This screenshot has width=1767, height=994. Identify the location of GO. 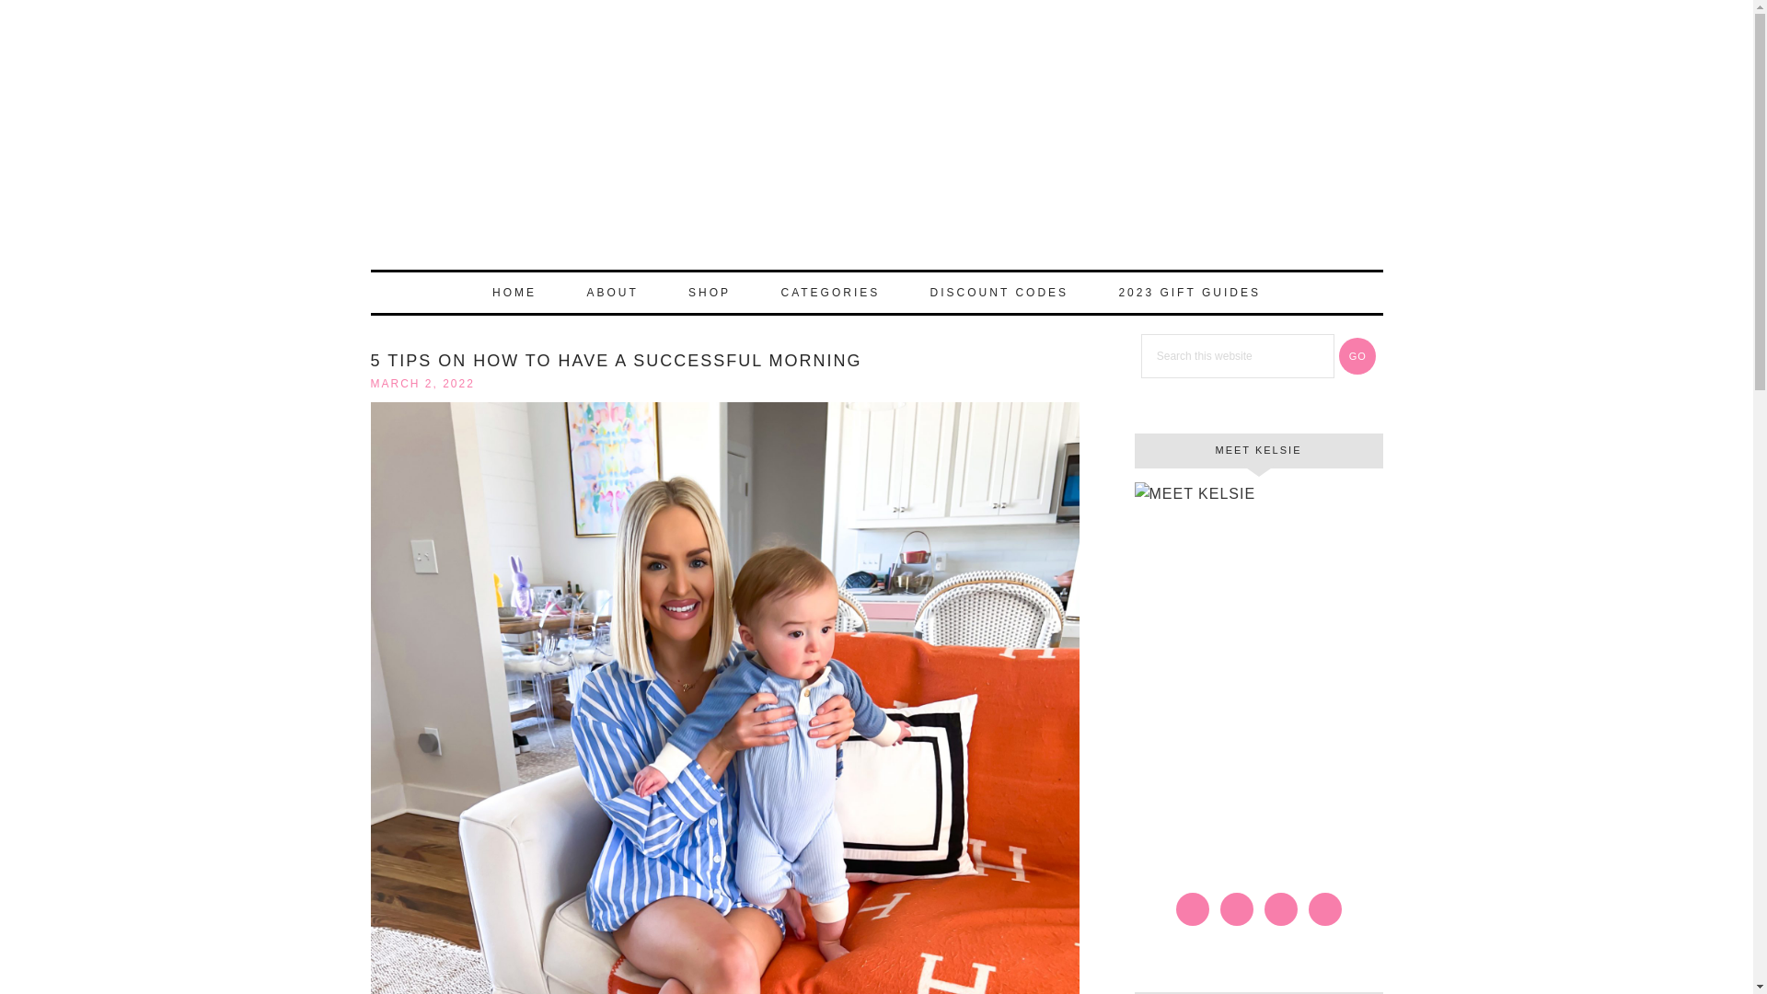
(1357, 356).